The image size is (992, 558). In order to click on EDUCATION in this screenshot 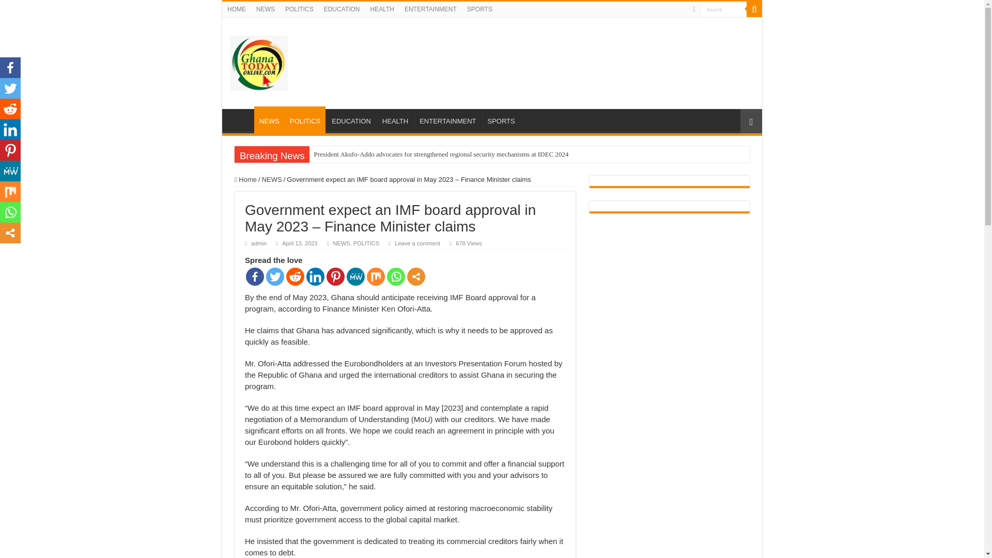, I will do `click(342, 9)`.